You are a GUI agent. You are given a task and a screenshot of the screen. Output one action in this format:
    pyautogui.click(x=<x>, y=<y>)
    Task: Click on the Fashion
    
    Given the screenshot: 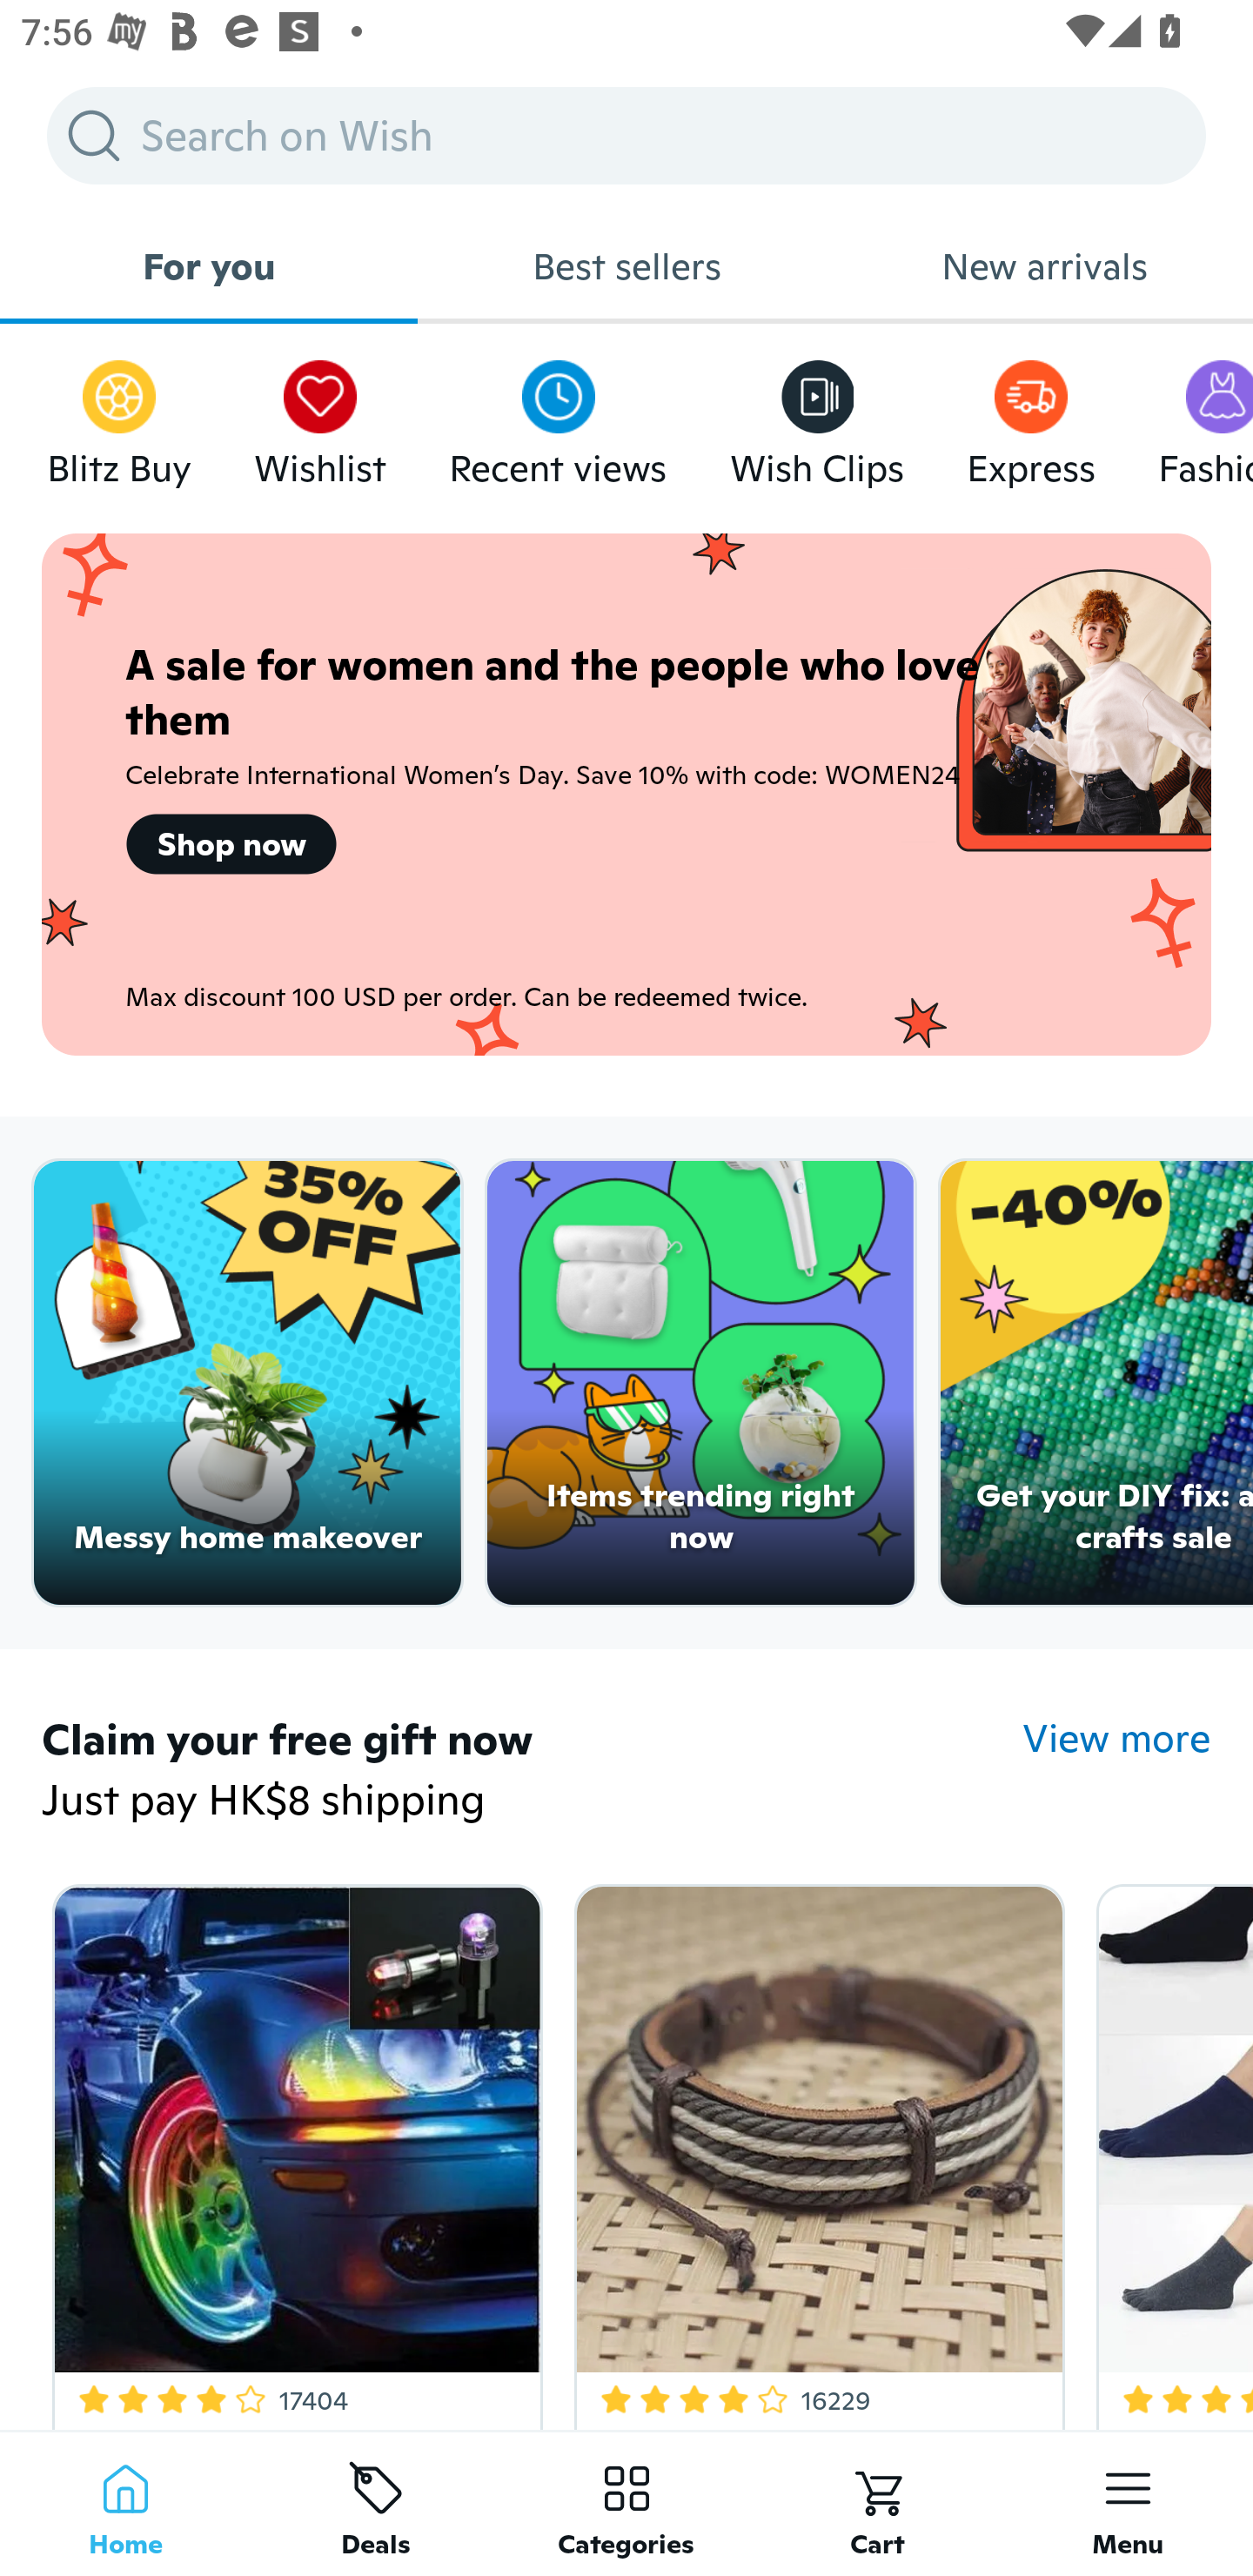 What is the action you would take?
    pyautogui.click(x=1205, y=416)
    